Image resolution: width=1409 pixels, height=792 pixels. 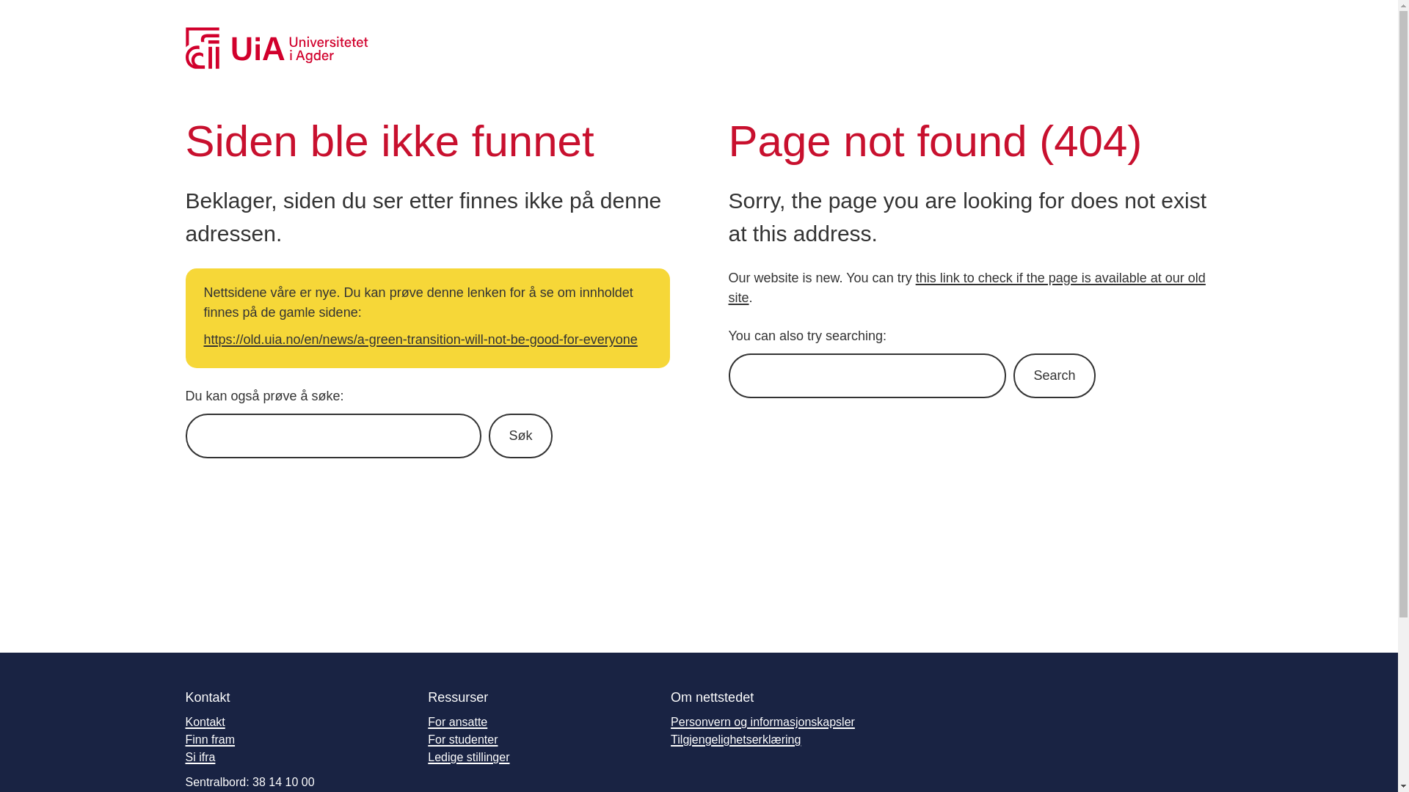 What do you see at coordinates (462, 739) in the screenshot?
I see `For studenter` at bounding box center [462, 739].